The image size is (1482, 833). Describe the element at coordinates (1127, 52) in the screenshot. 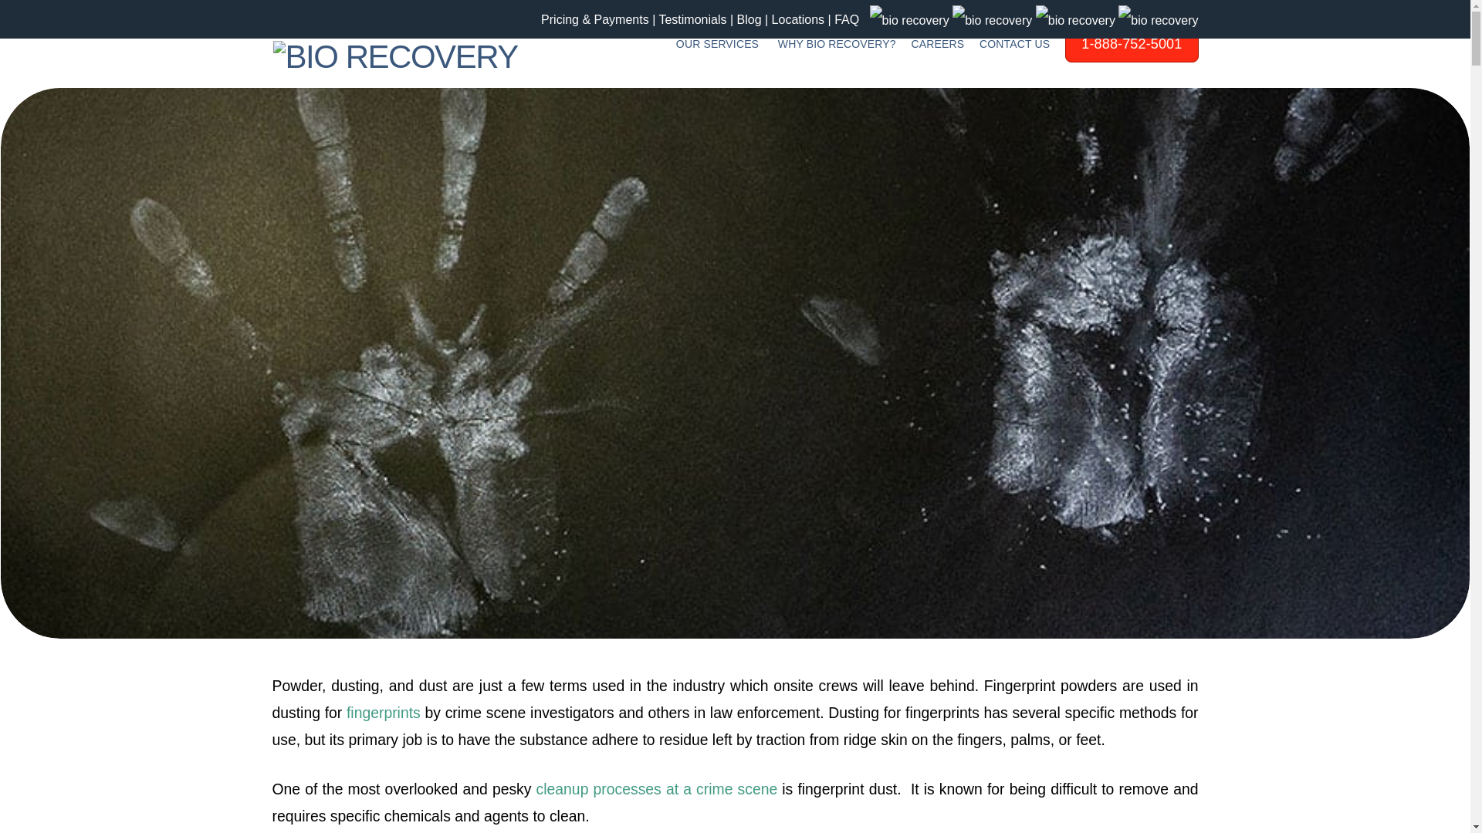

I see `1-888-752-5001` at that location.